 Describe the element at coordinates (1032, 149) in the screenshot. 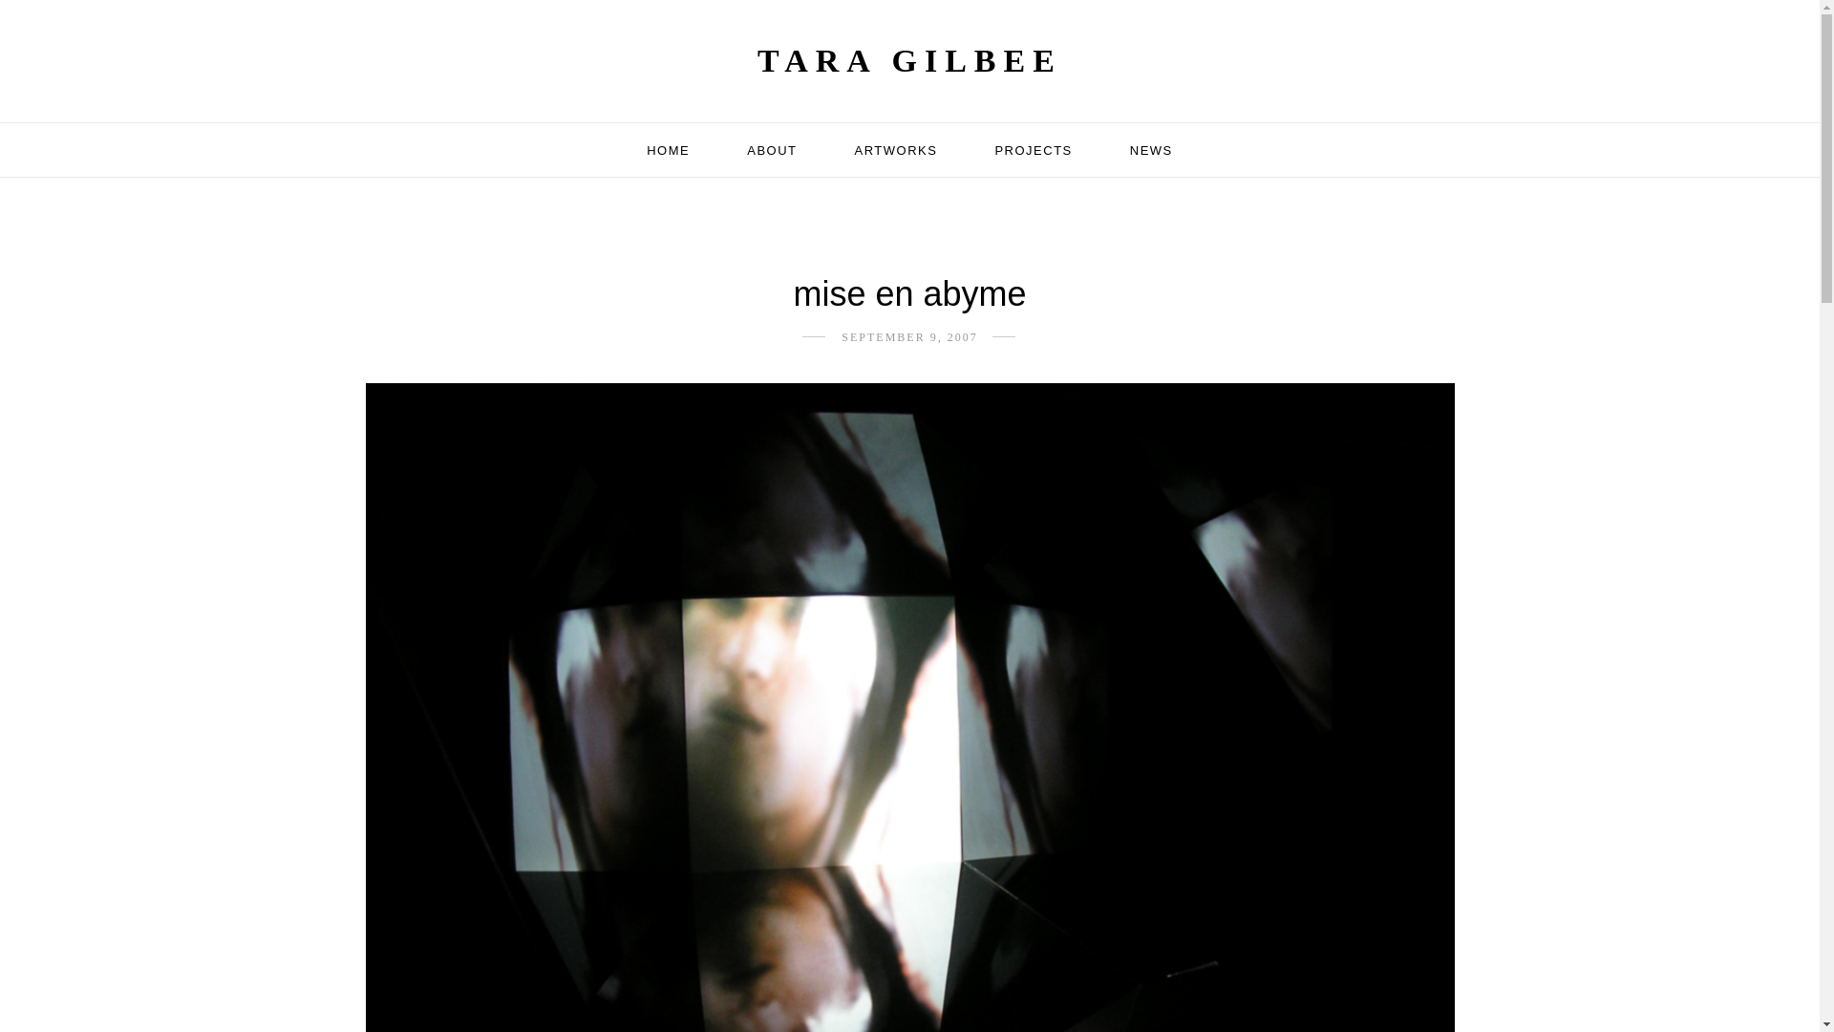

I see `PROJECTS` at that location.